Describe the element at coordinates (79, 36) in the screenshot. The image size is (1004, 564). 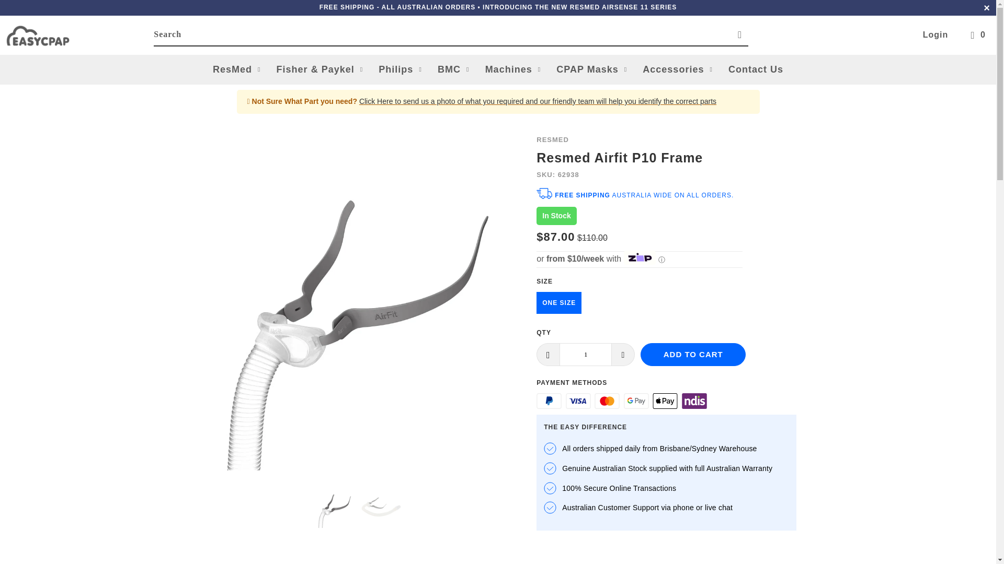
I see `Easy CPAP` at that location.